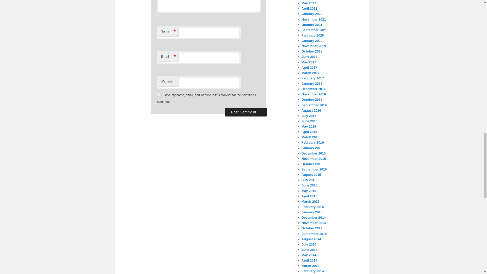 This screenshot has height=274, width=487. I want to click on yes, so click(158, 94).